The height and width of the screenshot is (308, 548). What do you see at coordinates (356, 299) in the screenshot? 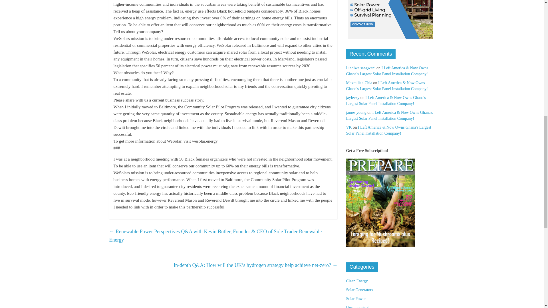
I see `Solar Power` at bounding box center [356, 299].